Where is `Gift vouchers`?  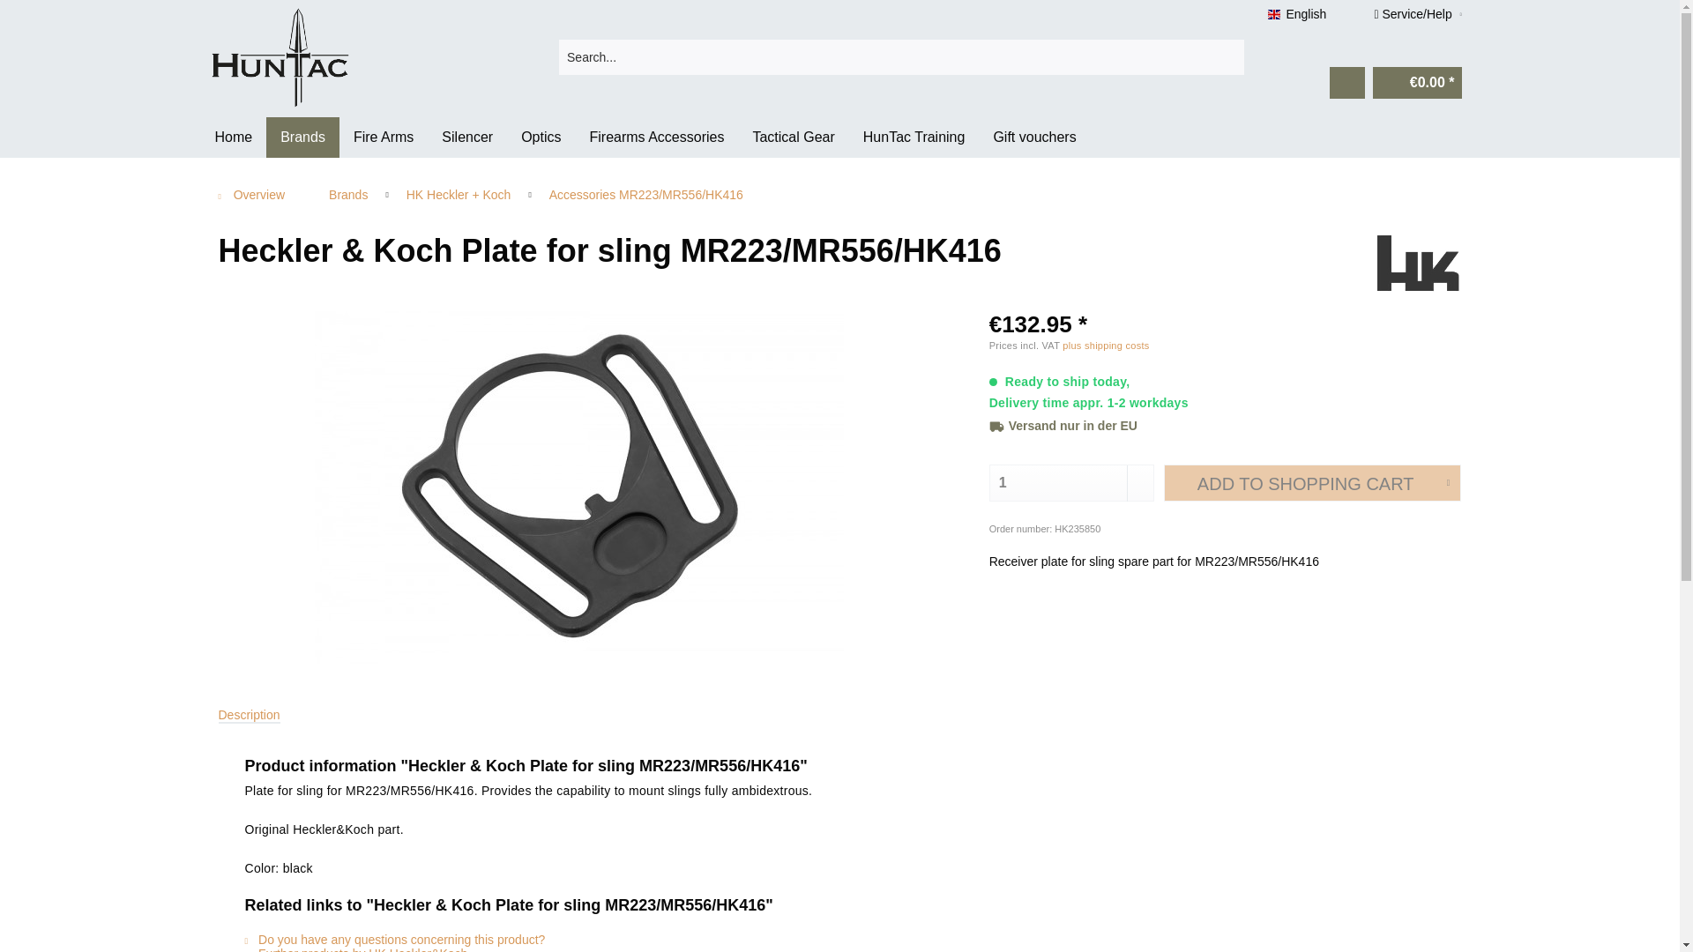 Gift vouchers is located at coordinates (1033, 138).